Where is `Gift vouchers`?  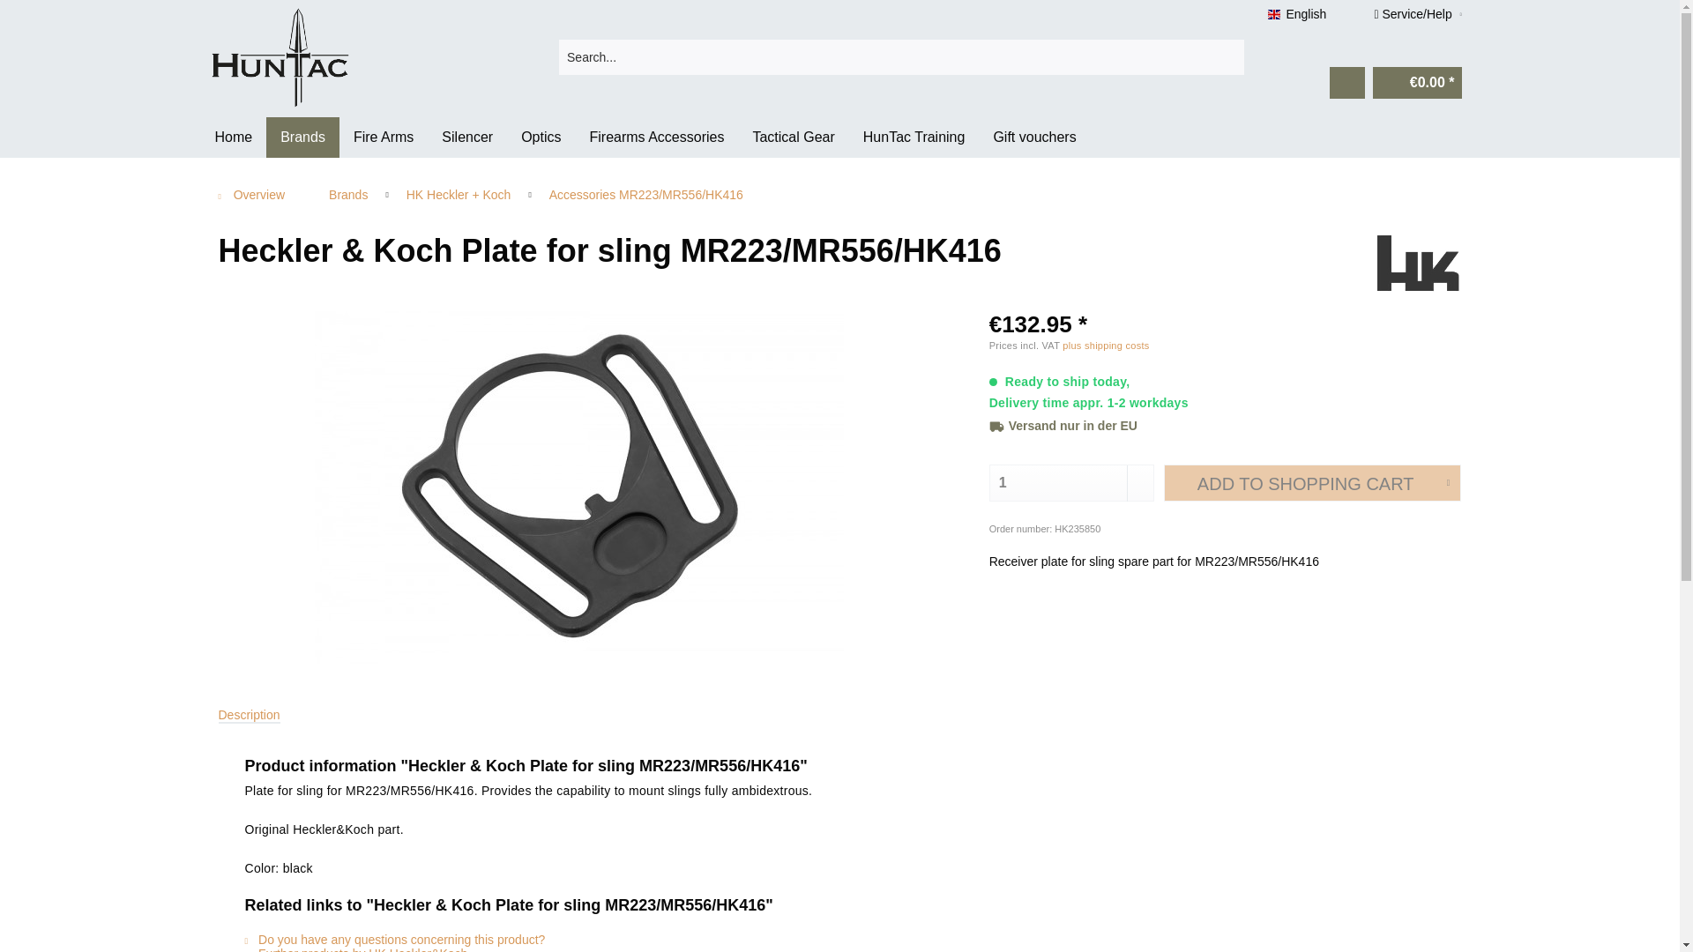 Gift vouchers is located at coordinates (1033, 138).